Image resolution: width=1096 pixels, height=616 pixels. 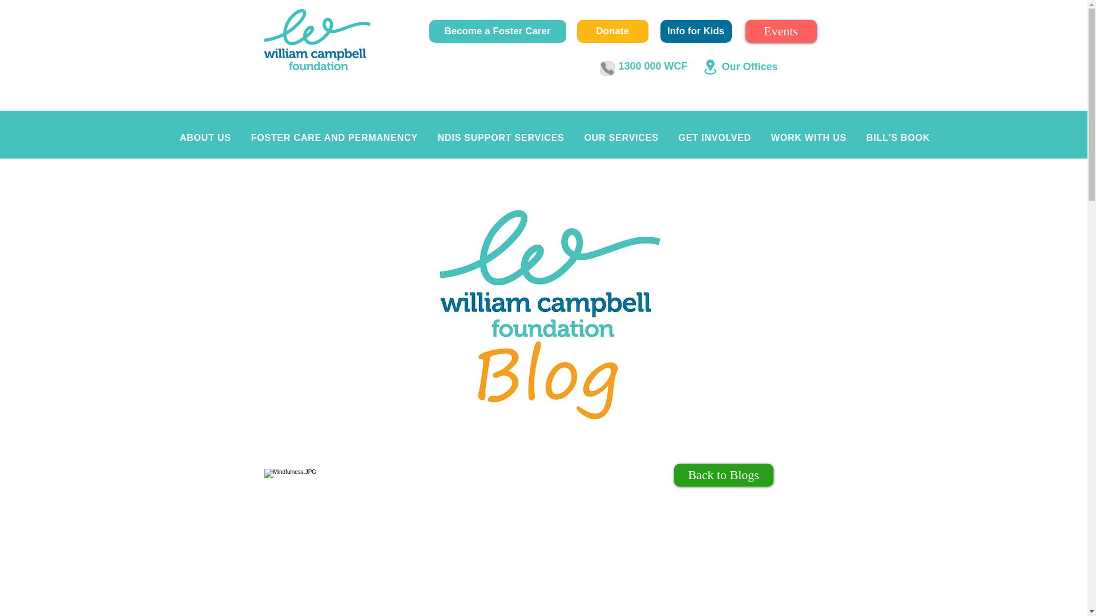 What do you see at coordinates (749, 66) in the screenshot?
I see `Our Offices` at bounding box center [749, 66].